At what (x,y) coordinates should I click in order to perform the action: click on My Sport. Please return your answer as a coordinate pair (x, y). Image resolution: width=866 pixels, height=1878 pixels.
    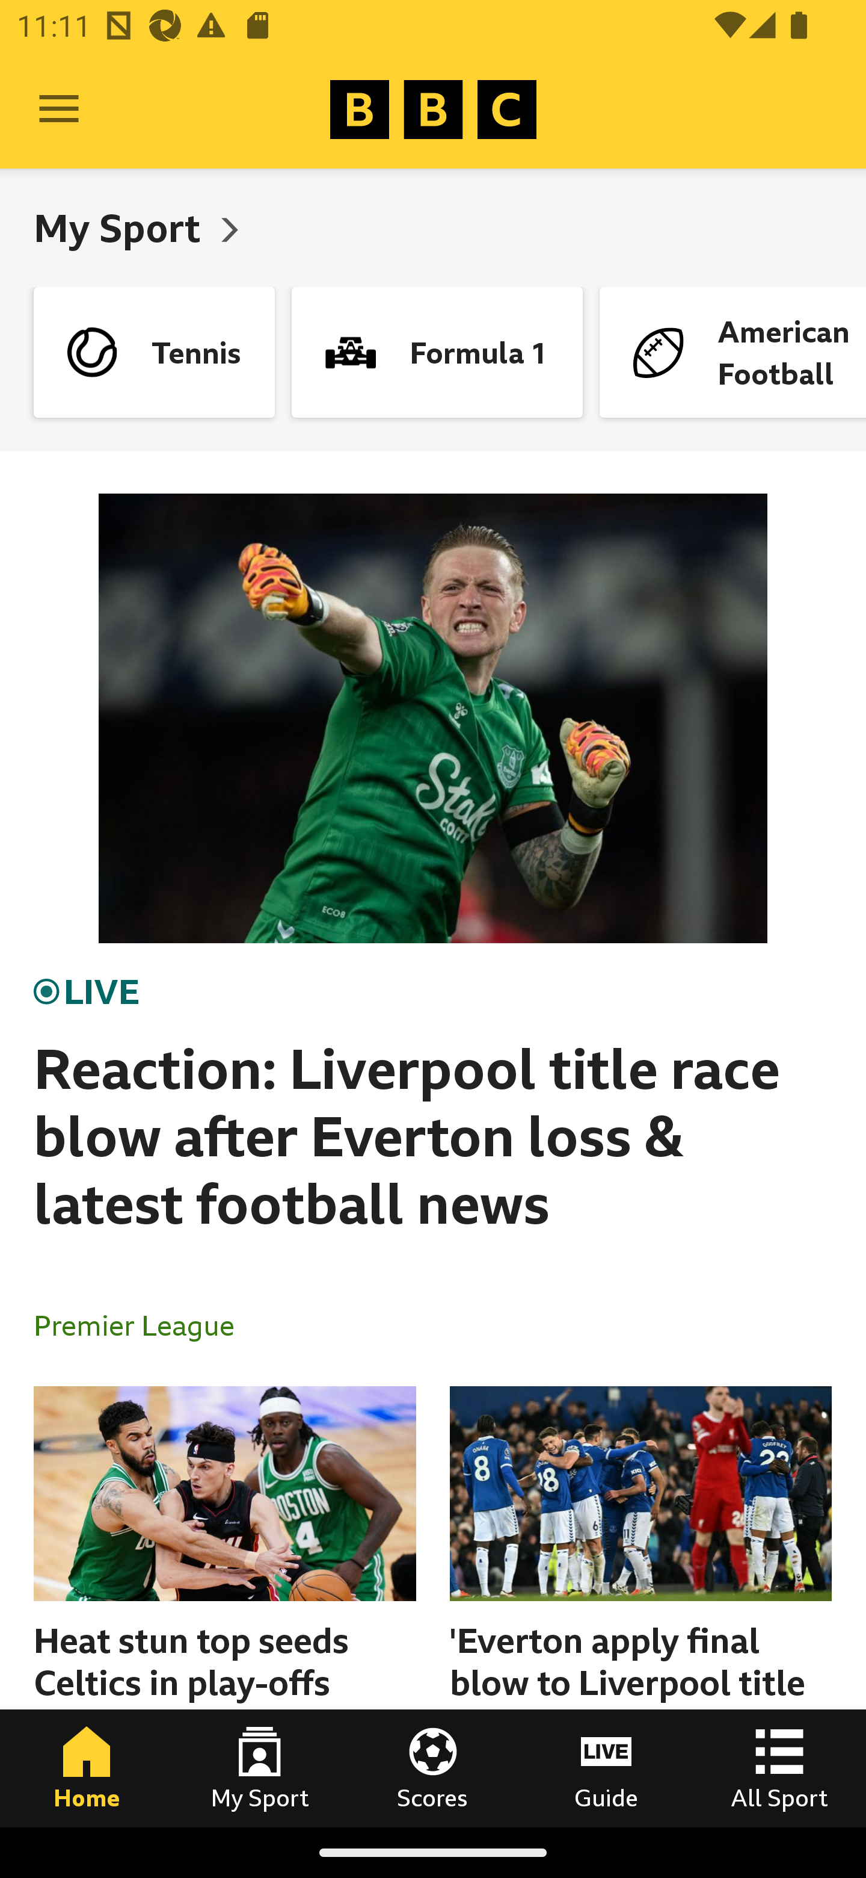
    Looking at the image, I should click on (121, 228).